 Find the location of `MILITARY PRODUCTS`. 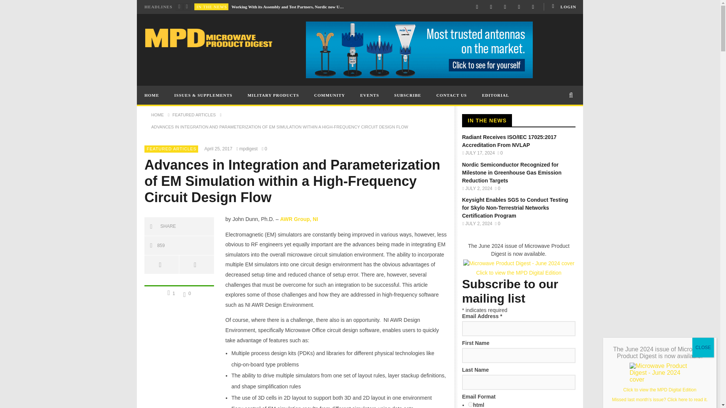

MILITARY PRODUCTS is located at coordinates (273, 95).